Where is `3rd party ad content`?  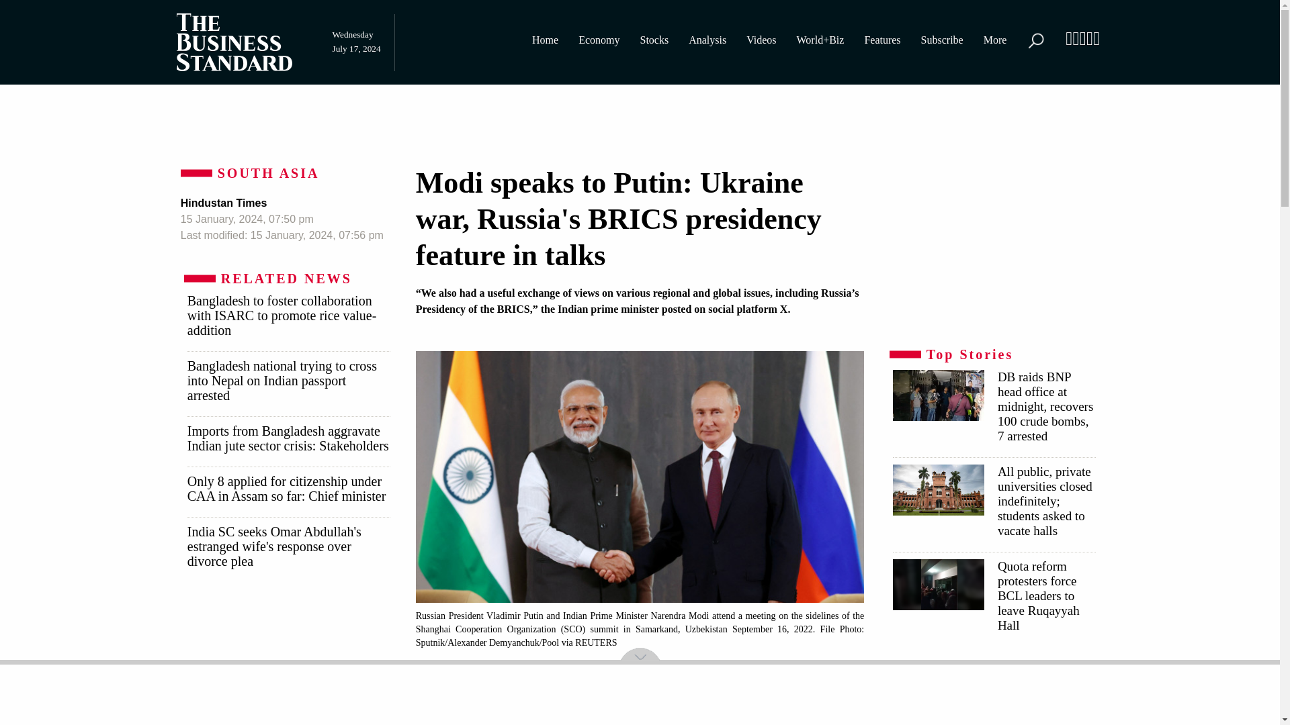 3rd party ad content is located at coordinates (993, 248).